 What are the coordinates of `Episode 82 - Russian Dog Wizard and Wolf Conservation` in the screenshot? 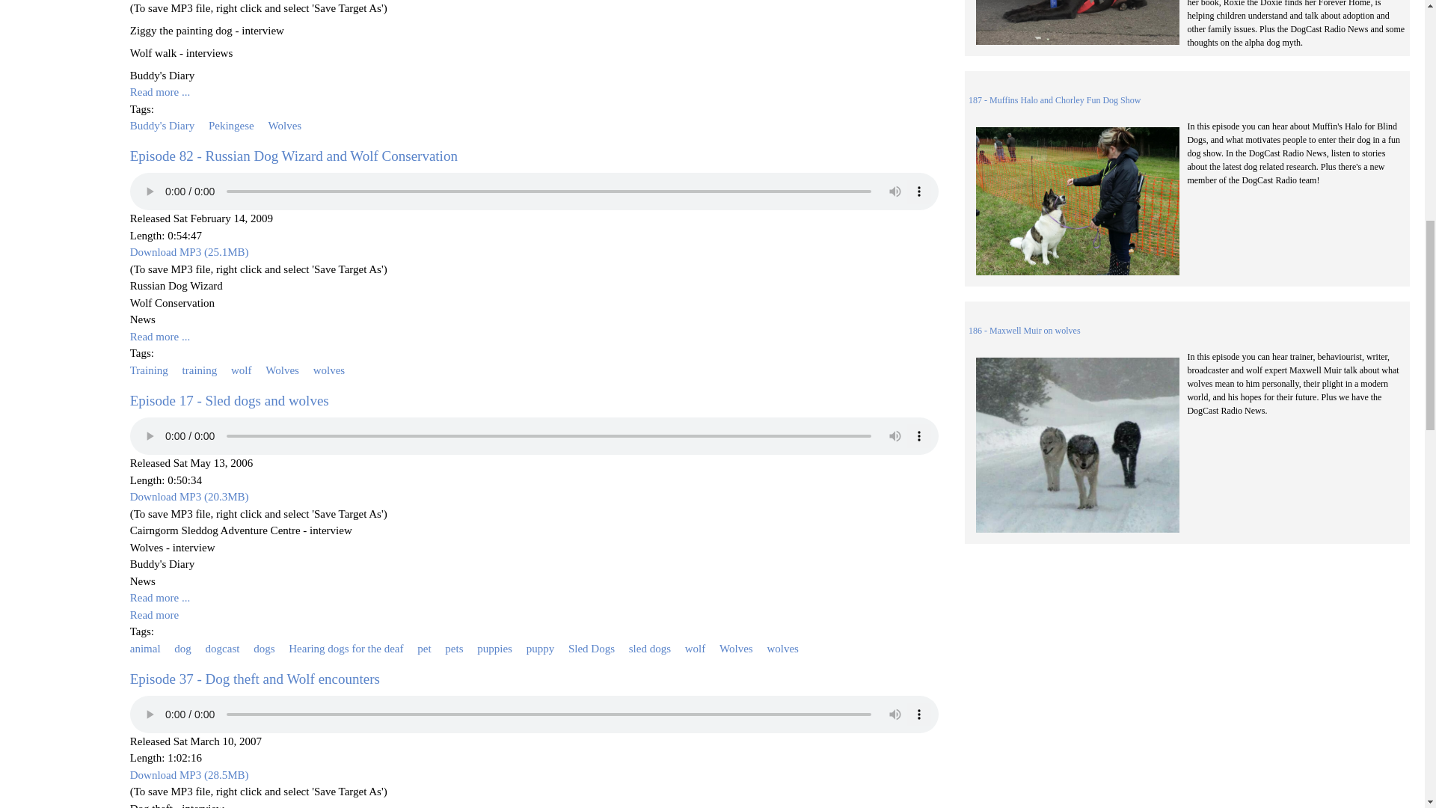 It's located at (294, 156).